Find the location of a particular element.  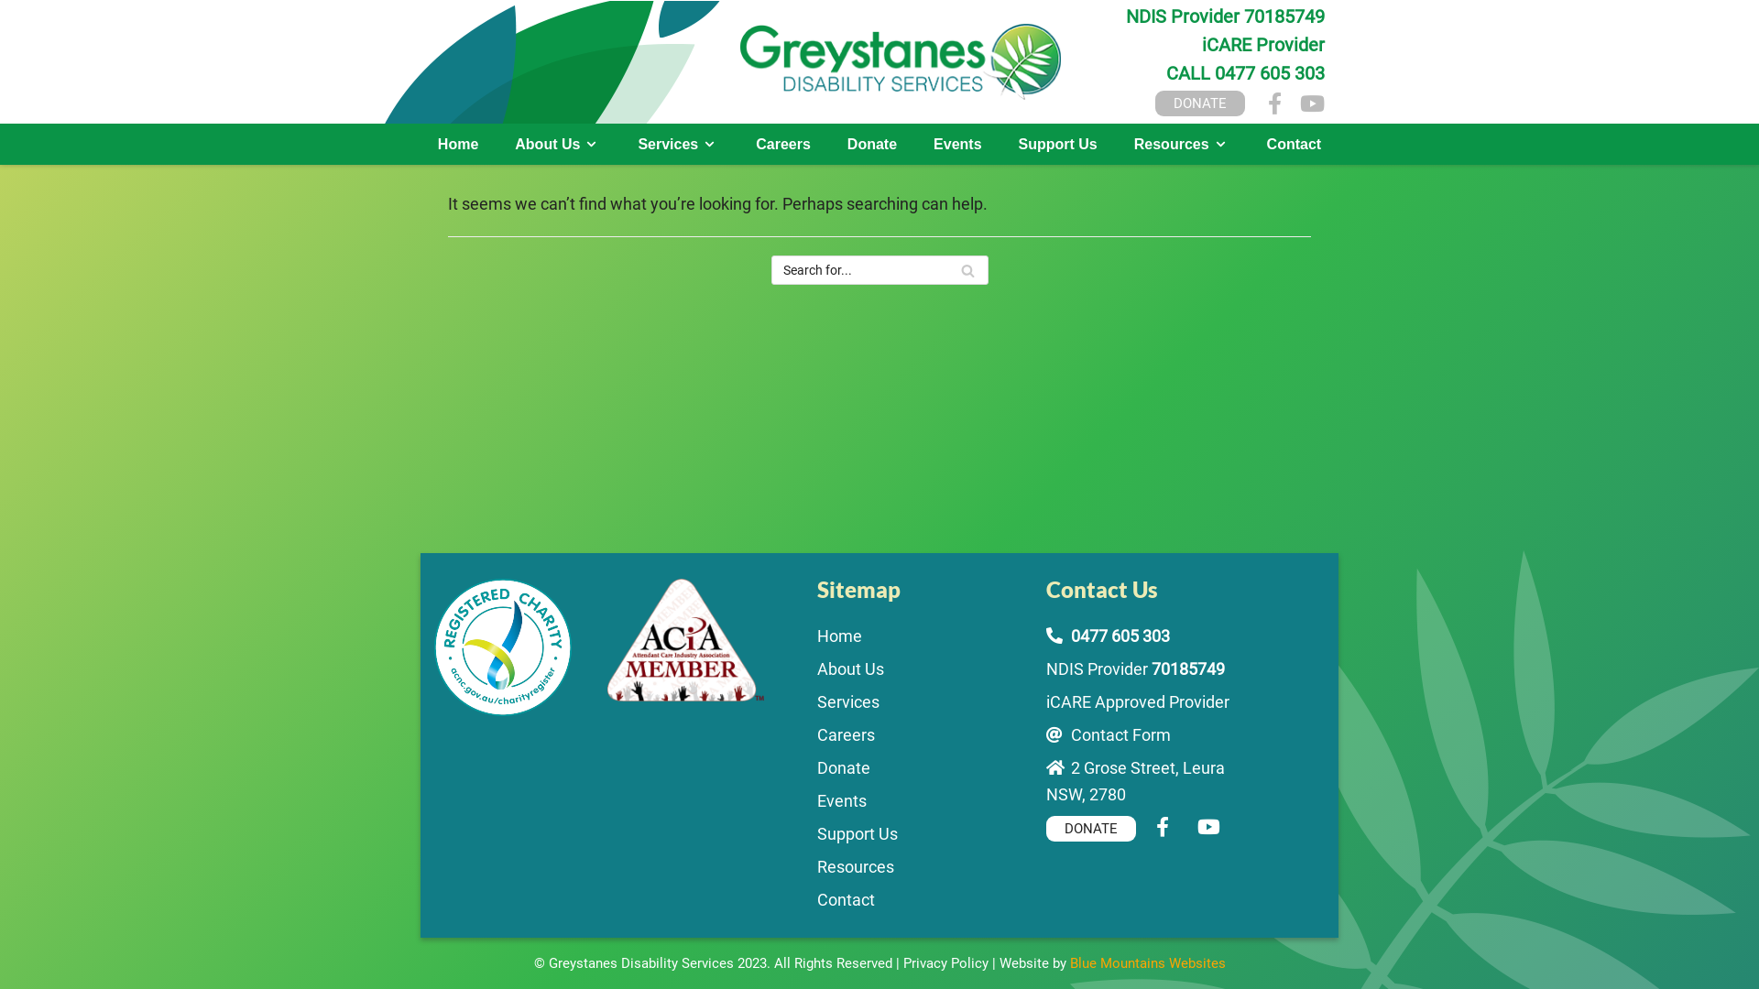

DONATE is located at coordinates (1200, 103).